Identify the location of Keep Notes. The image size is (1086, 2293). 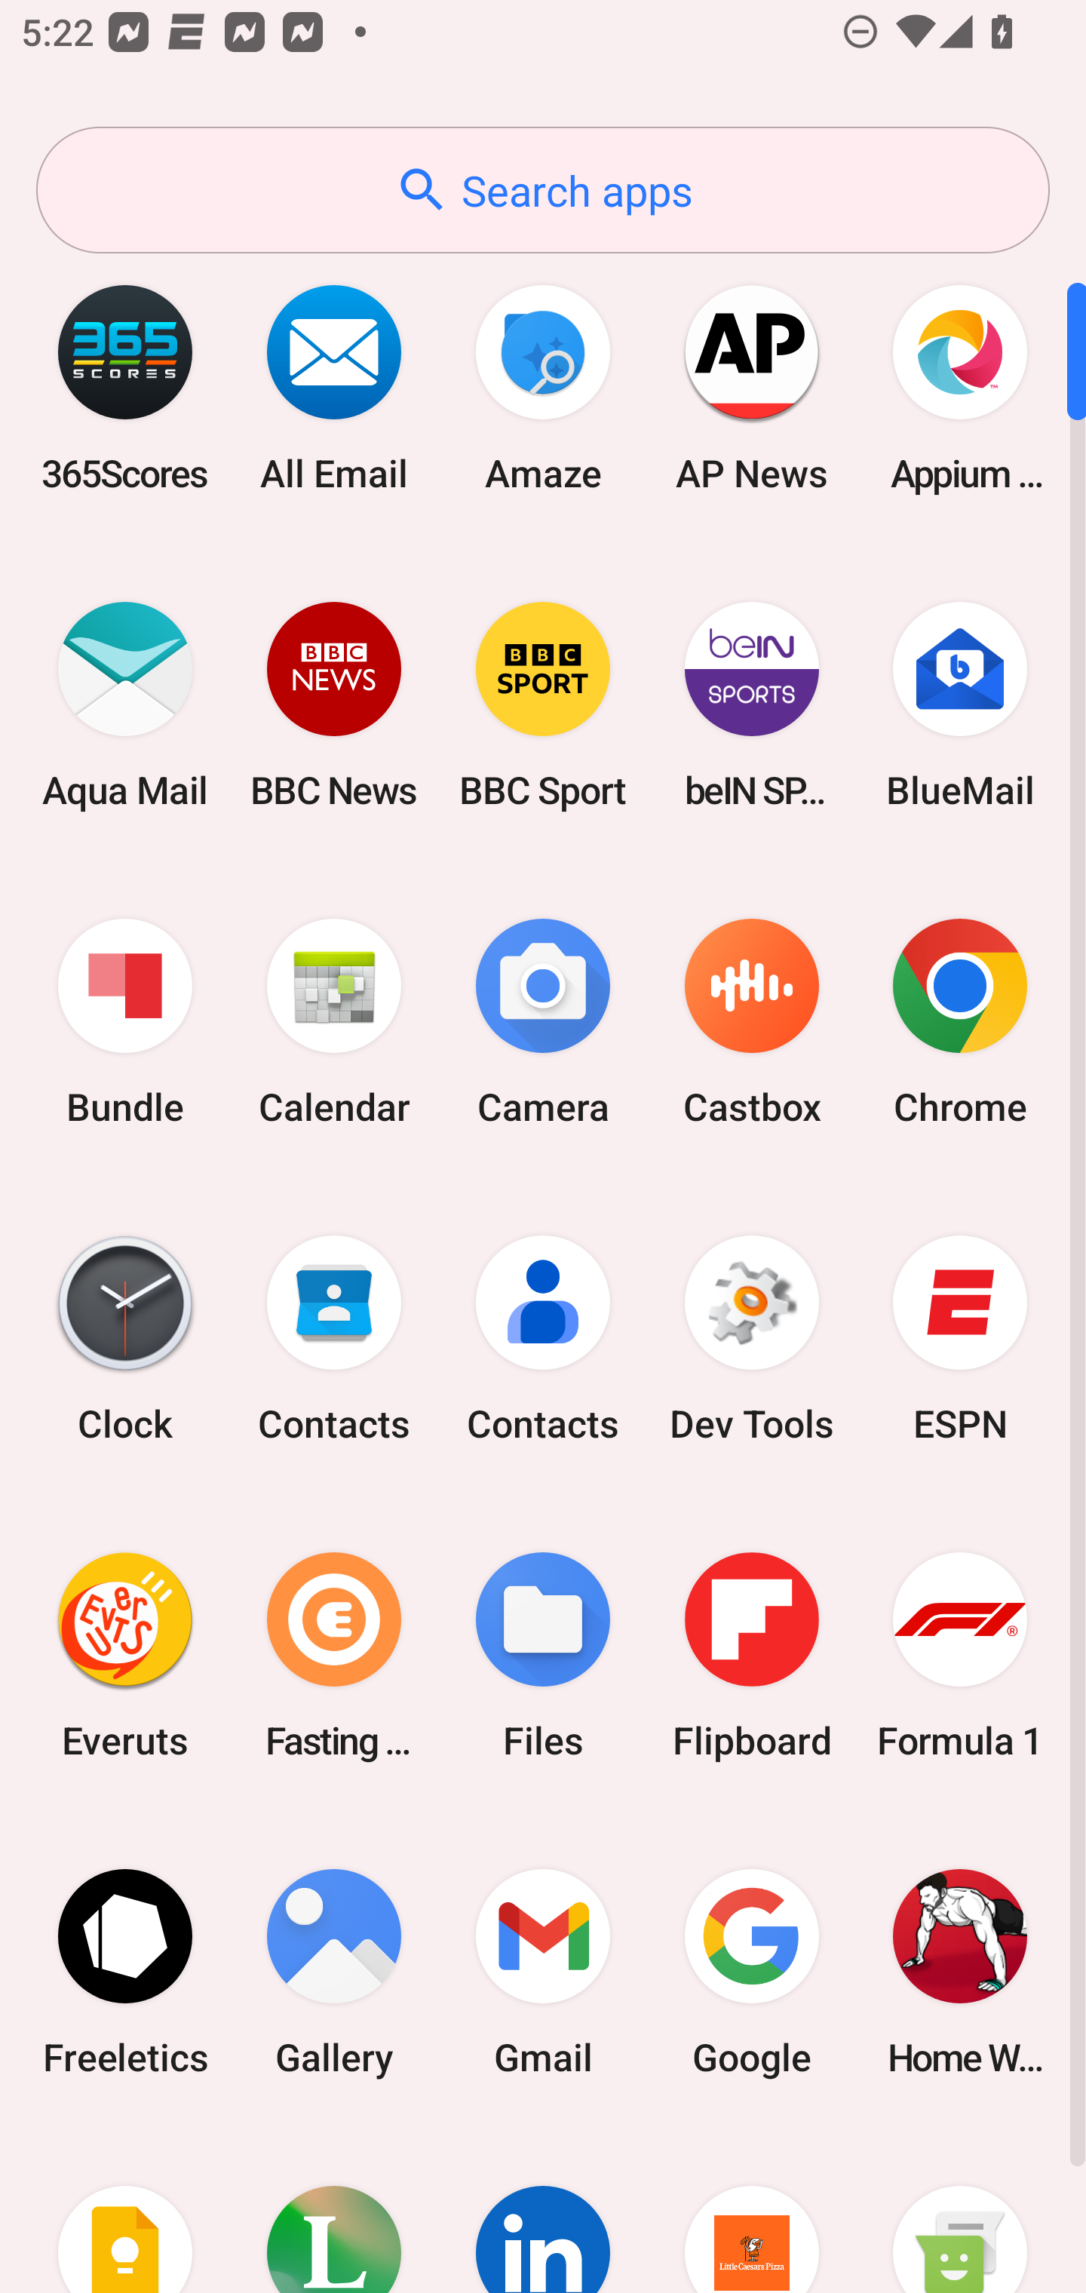
(125, 2212).